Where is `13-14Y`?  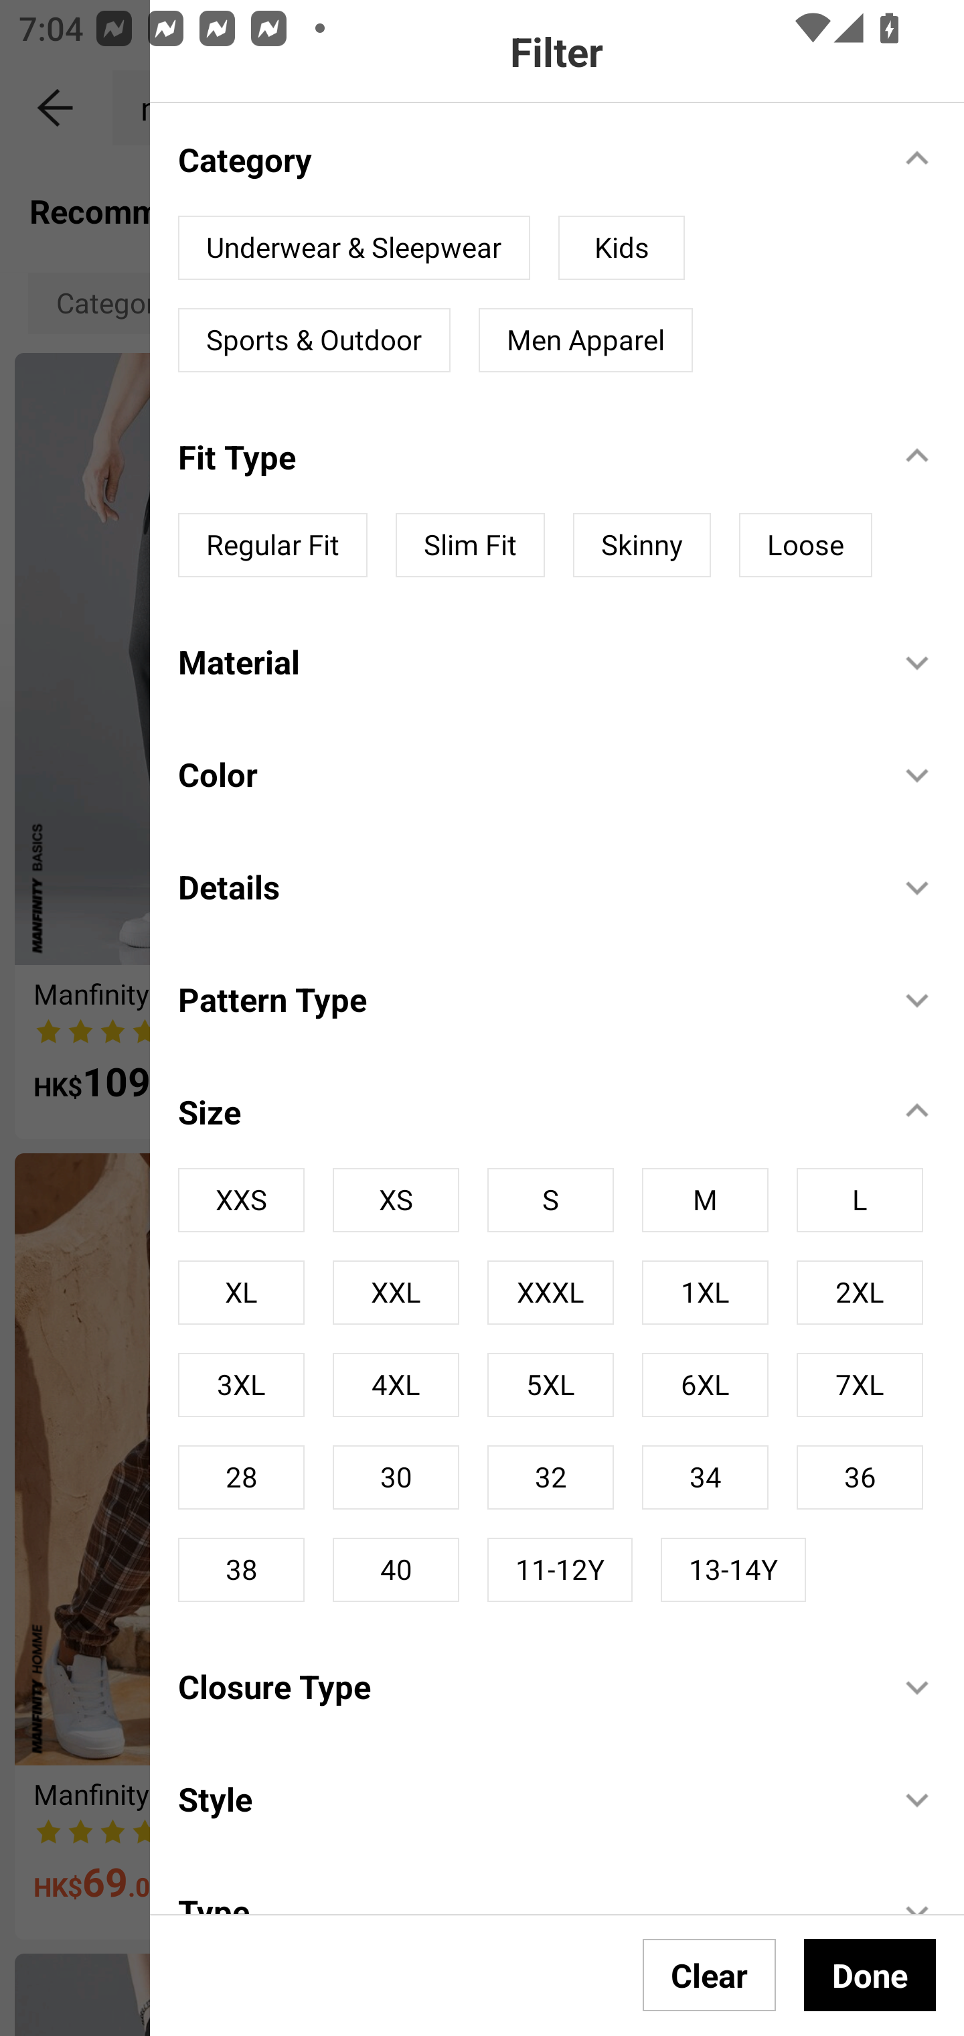
13-14Y is located at coordinates (732, 1570).